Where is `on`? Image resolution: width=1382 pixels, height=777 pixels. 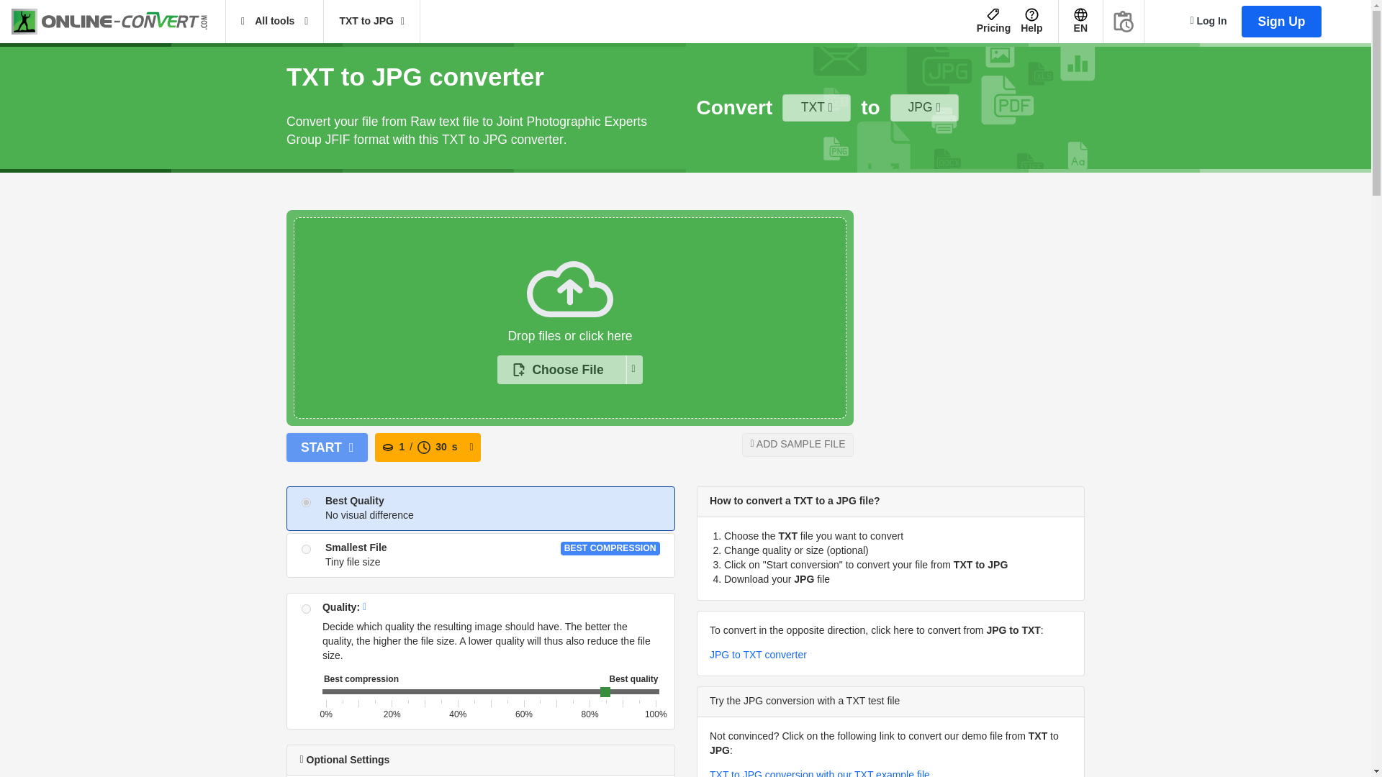 on is located at coordinates (306, 502).